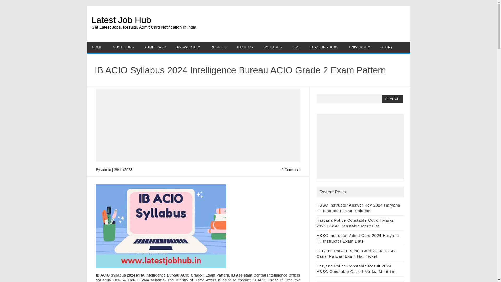  I want to click on Posts by admin, so click(106, 169).